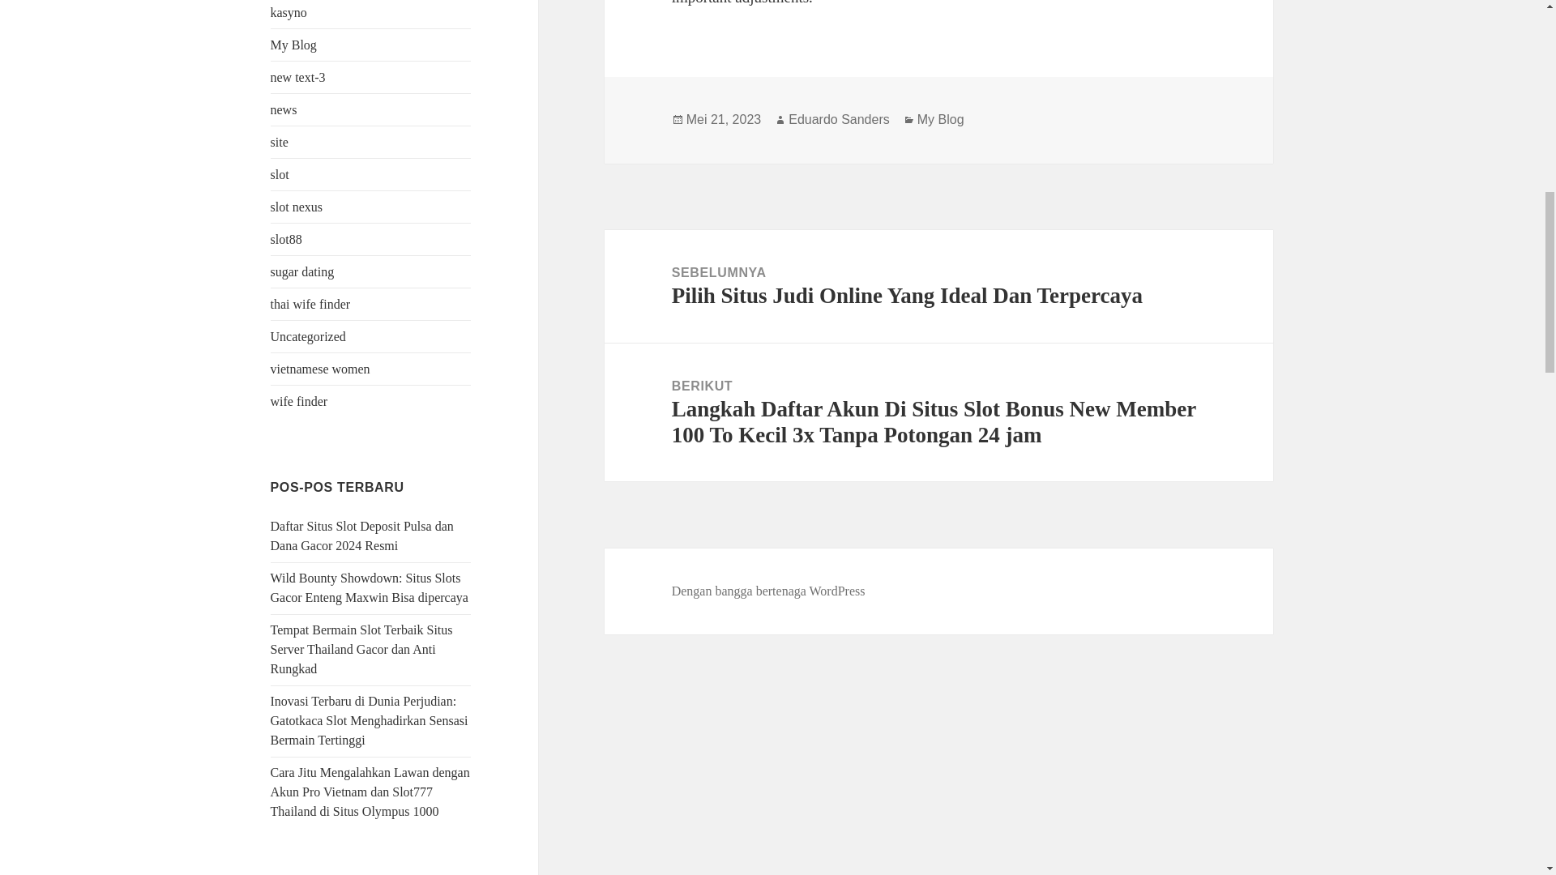 Image resolution: width=1556 pixels, height=875 pixels. What do you see at coordinates (362, 536) in the screenshot?
I see `Daftar Situs Slot Deposit Pulsa dan Dana Gacor 2024 Resmi` at bounding box center [362, 536].